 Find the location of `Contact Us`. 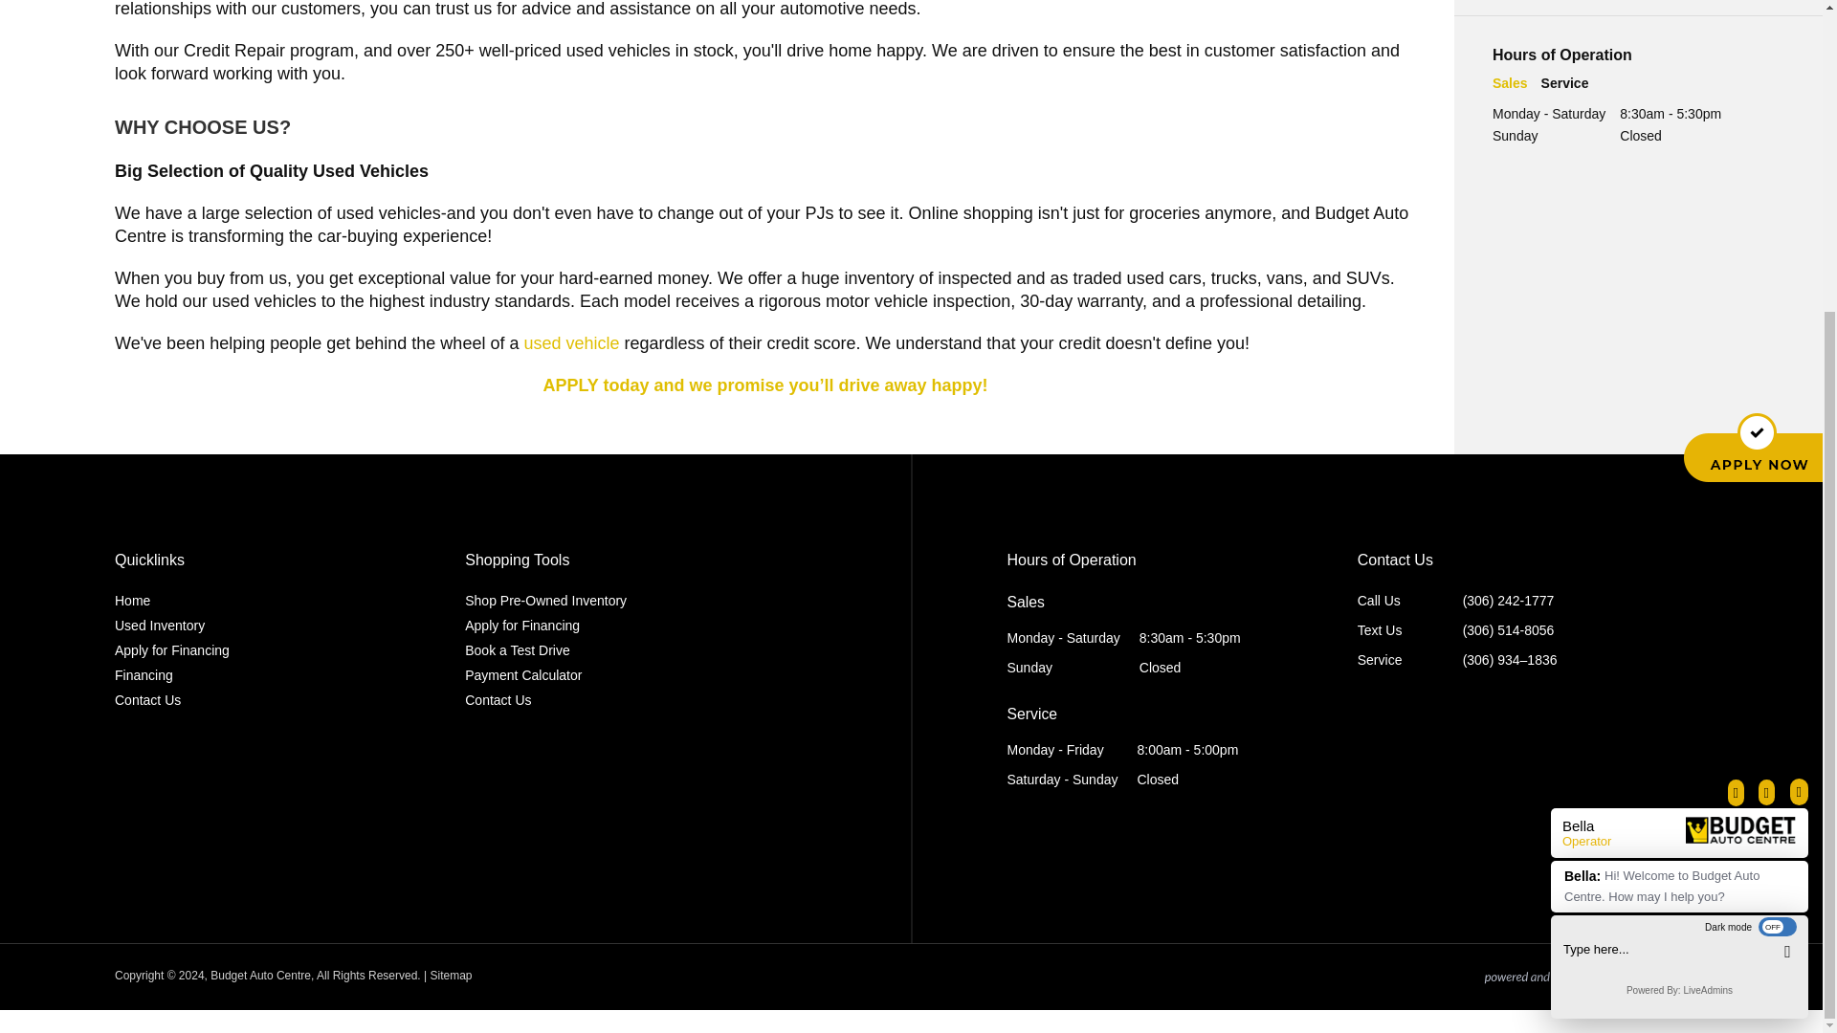

Contact Us is located at coordinates (289, 700).